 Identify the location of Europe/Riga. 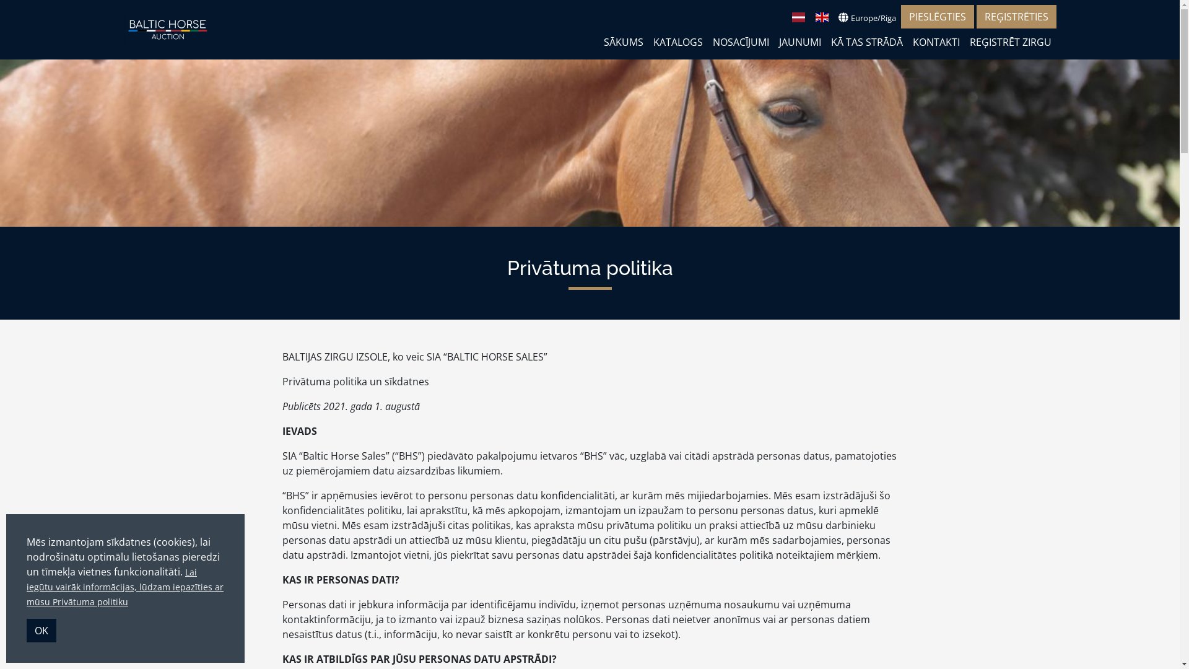
(867, 17).